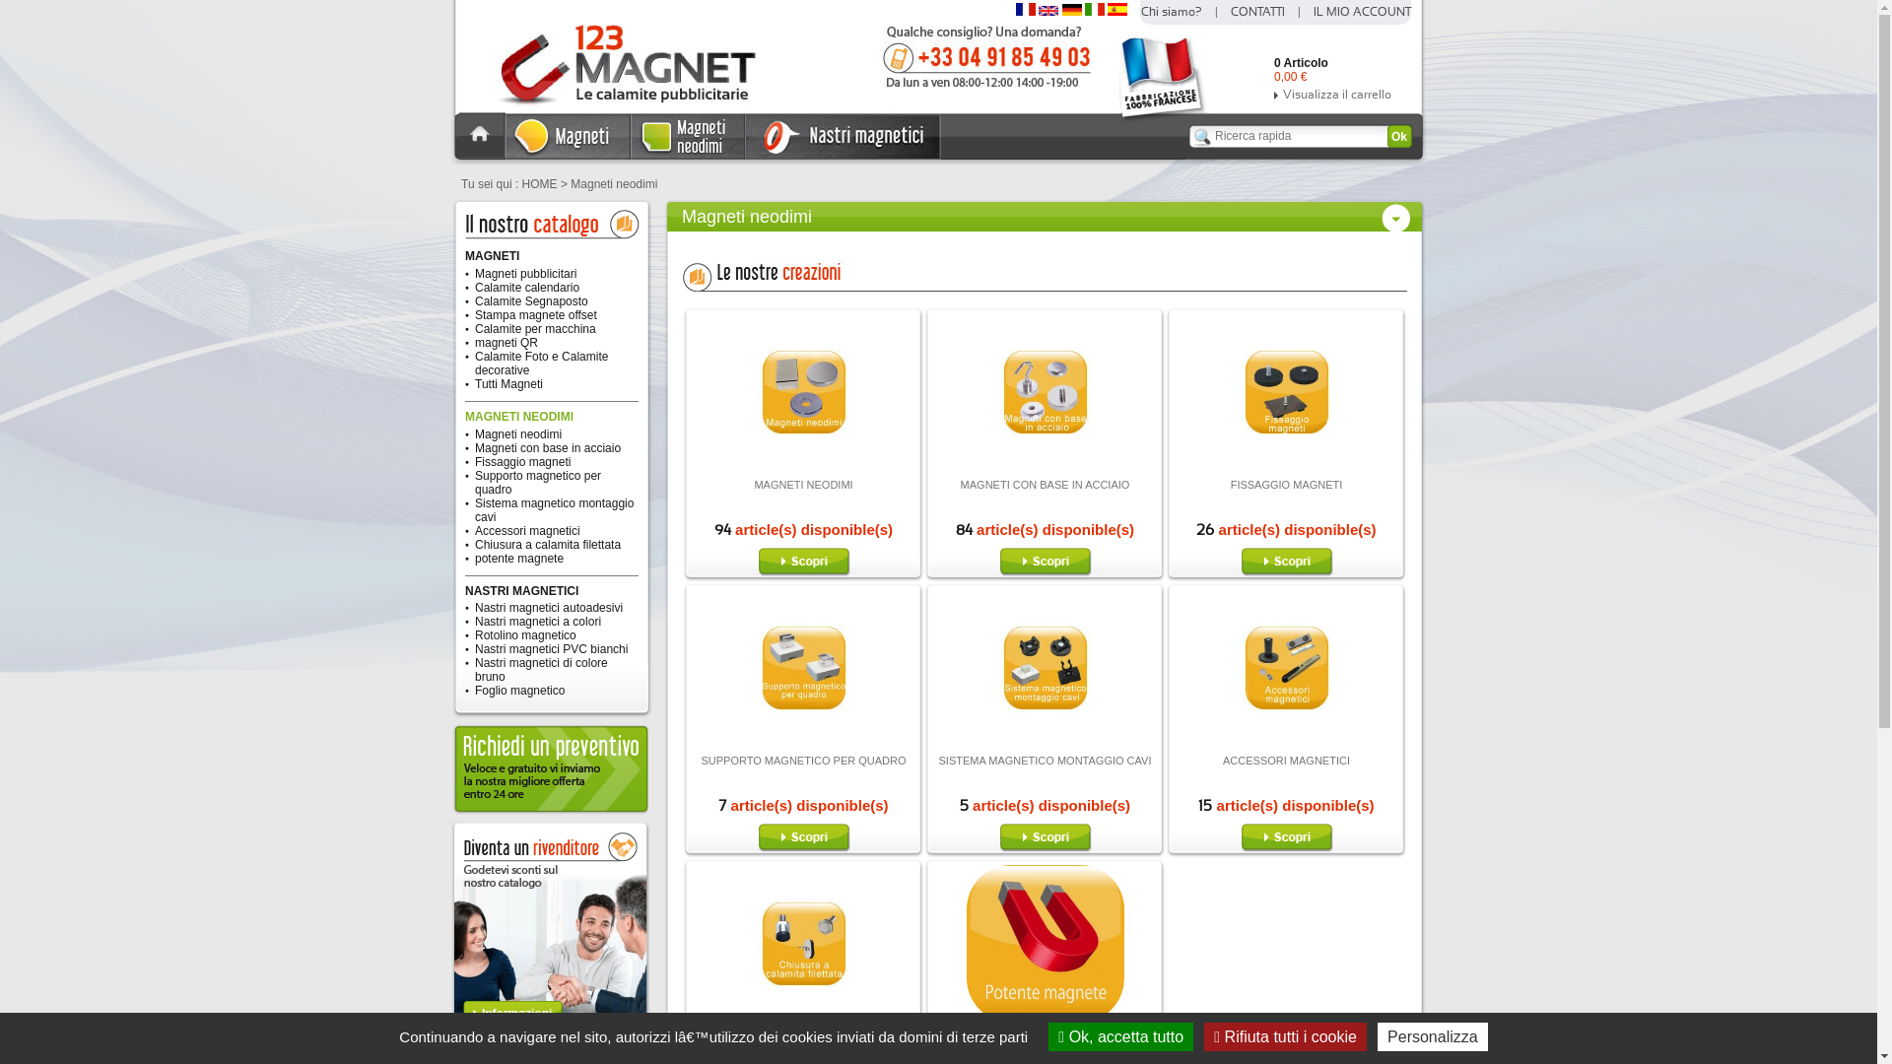  I want to click on Stampa magnete offset, so click(536, 315).